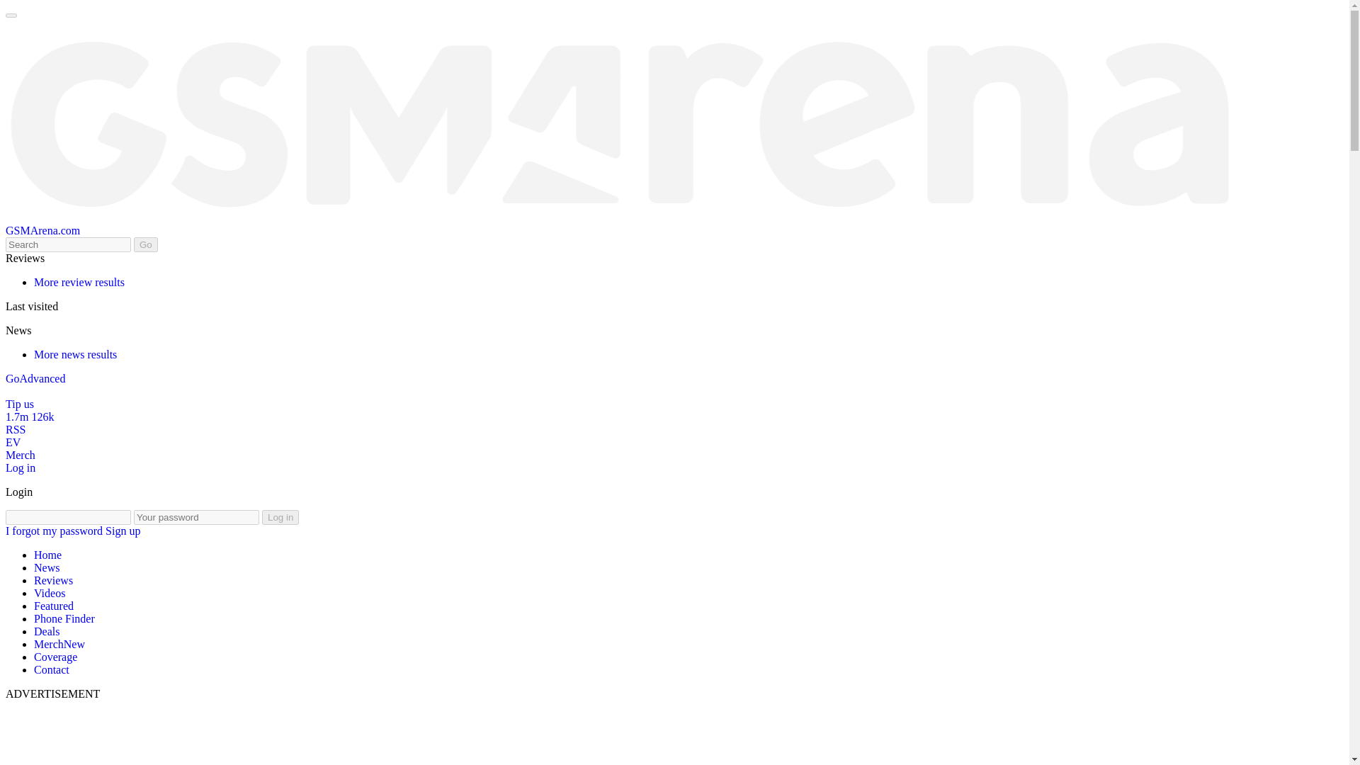 The height and width of the screenshot is (765, 1360). I want to click on Advanced, so click(42, 378).